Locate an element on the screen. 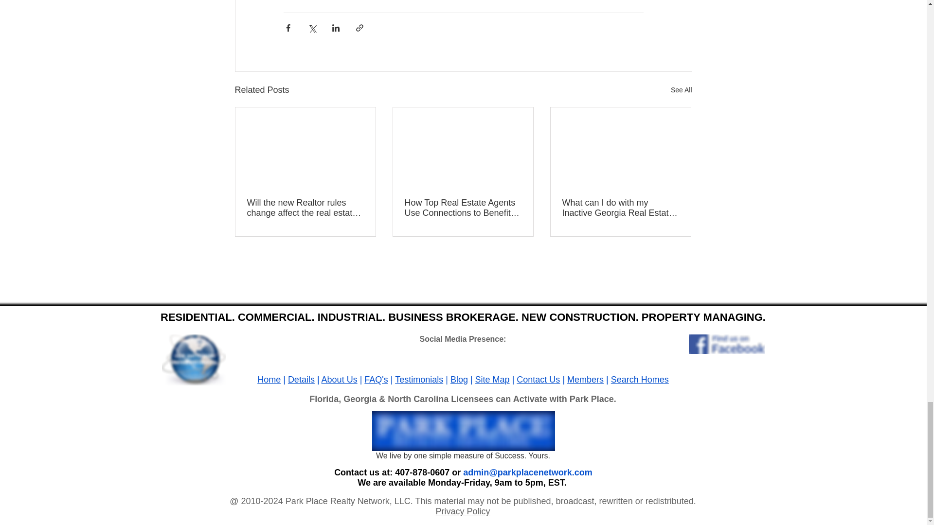  See All is located at coordinates (681, 89).